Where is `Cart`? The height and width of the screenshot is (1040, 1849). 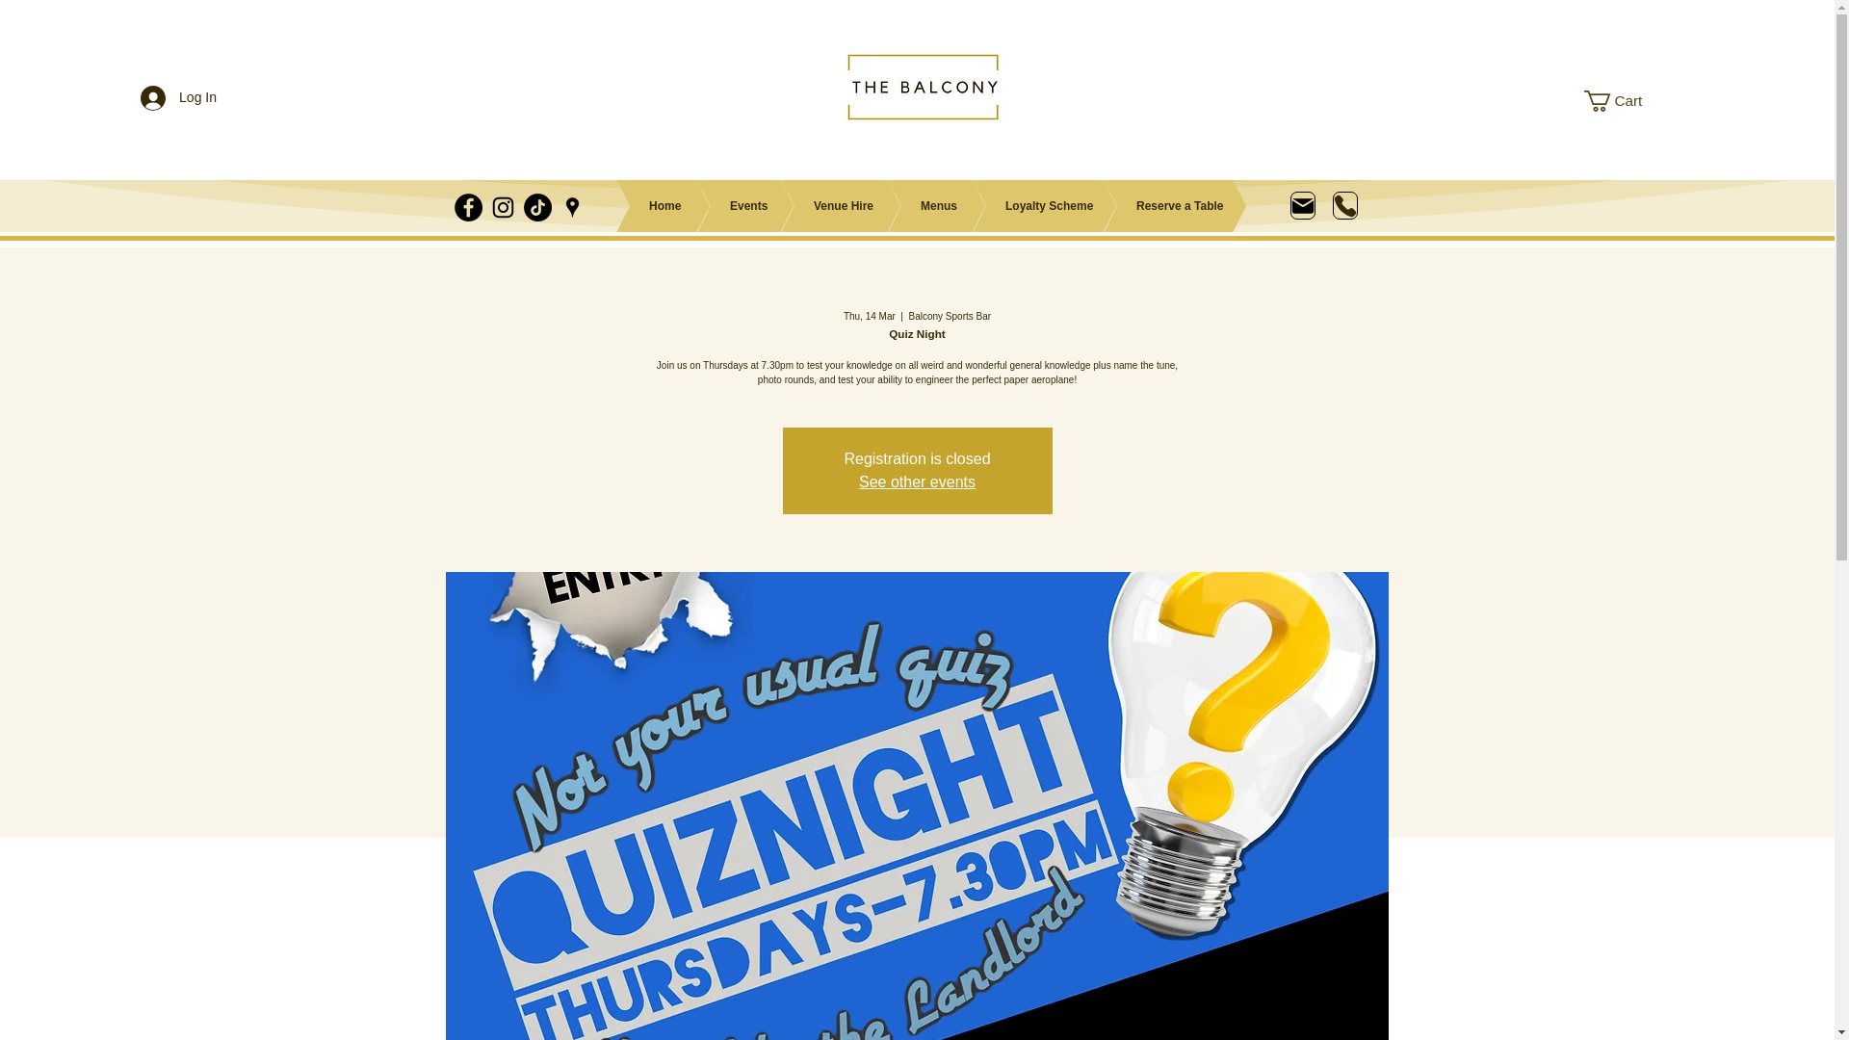 Cart is located at coordinates (1624, 100).